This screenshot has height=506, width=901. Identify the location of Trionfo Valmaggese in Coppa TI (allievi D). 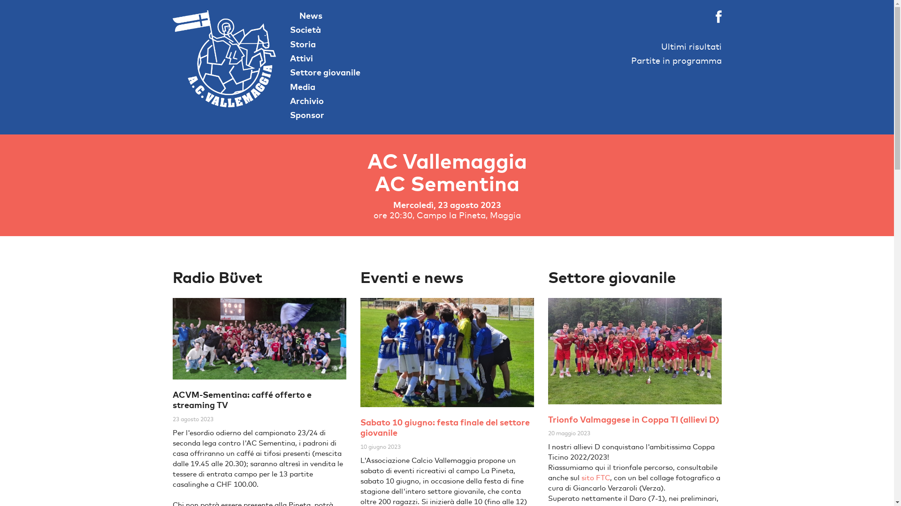
(634, 420).